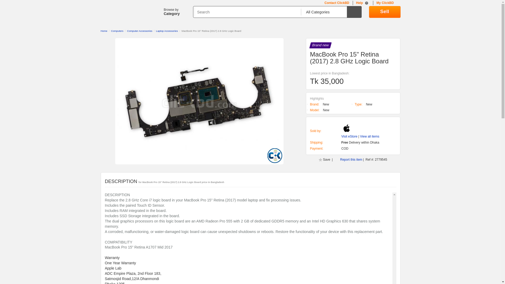 The height and width of the screenshot is (284, 505). What do you see at coordinates (385, 12) in the screenshot?
I see `Sell` at bounding box center [385, 12].